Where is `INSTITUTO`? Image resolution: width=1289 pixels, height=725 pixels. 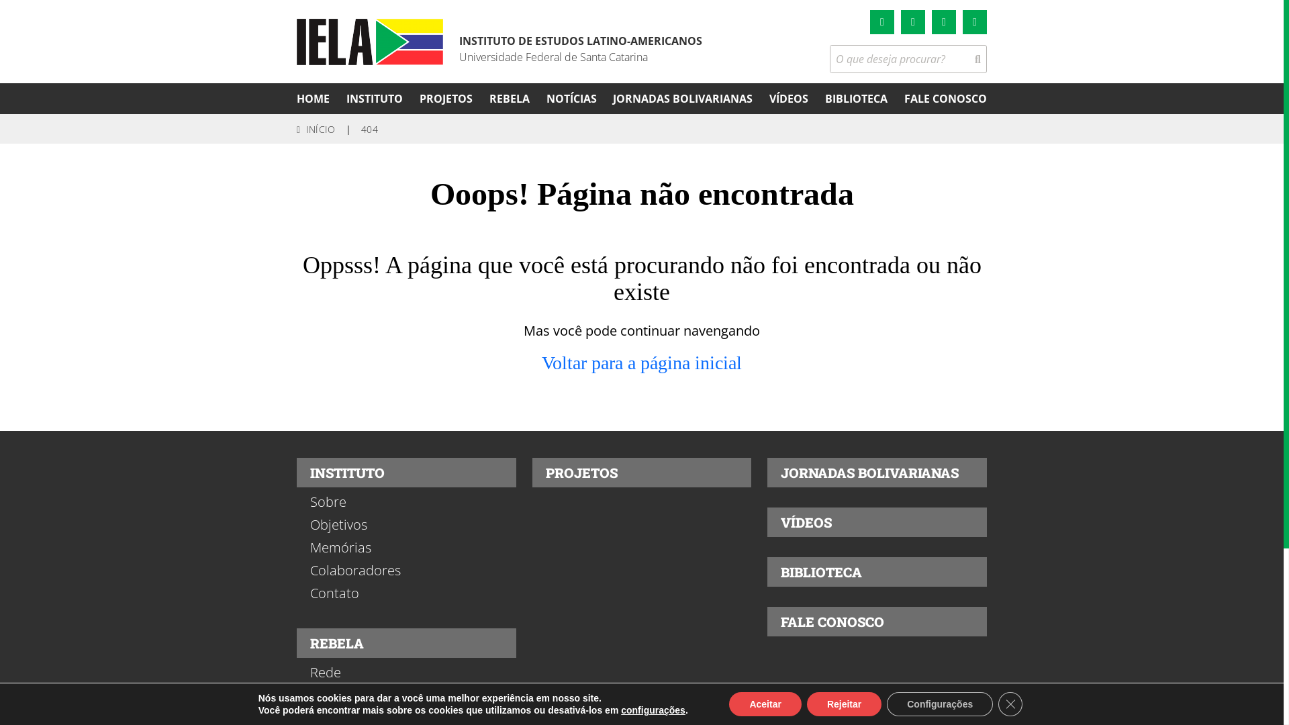
INSTITUTO is located at coordinates (375, 99).